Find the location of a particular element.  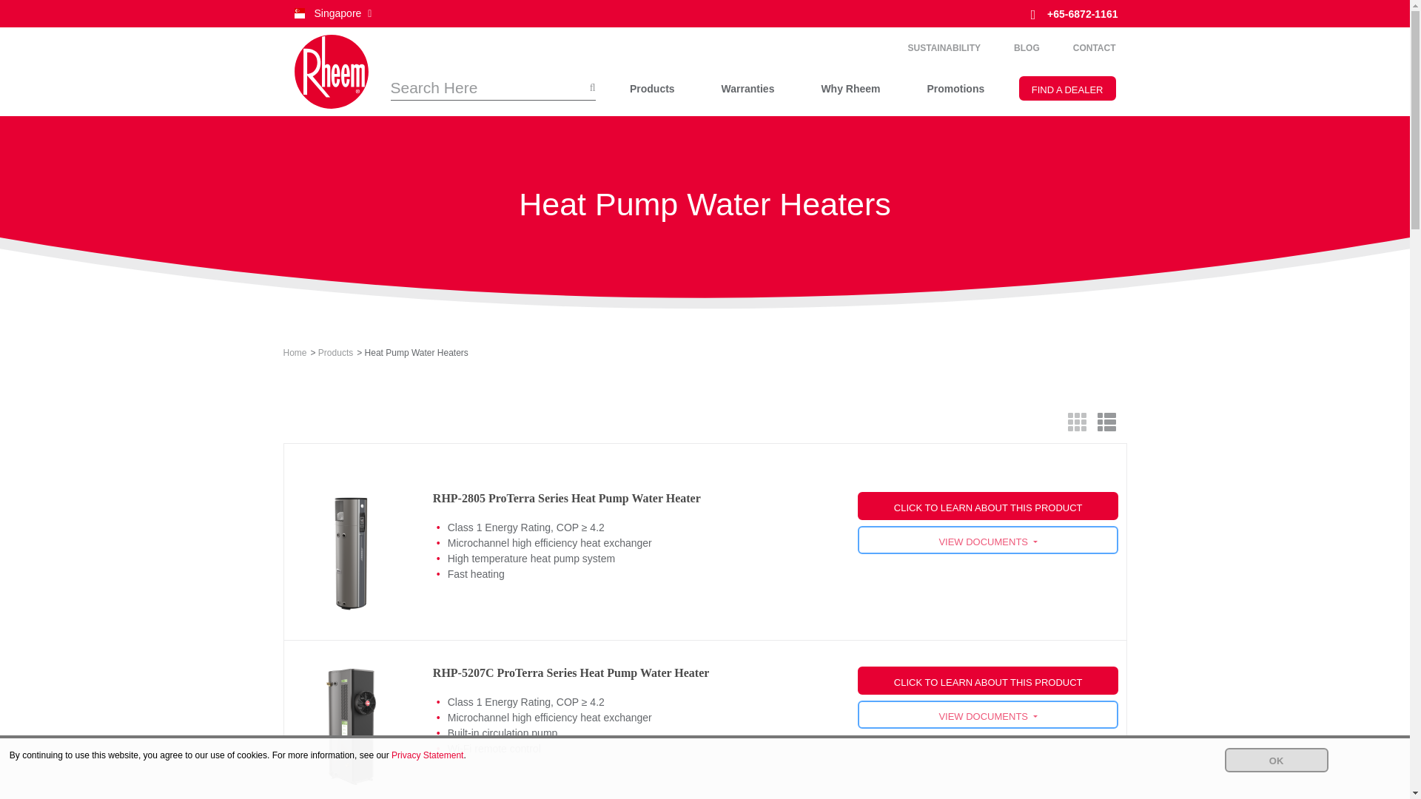

Search for: is located at coordinates (493, 88).